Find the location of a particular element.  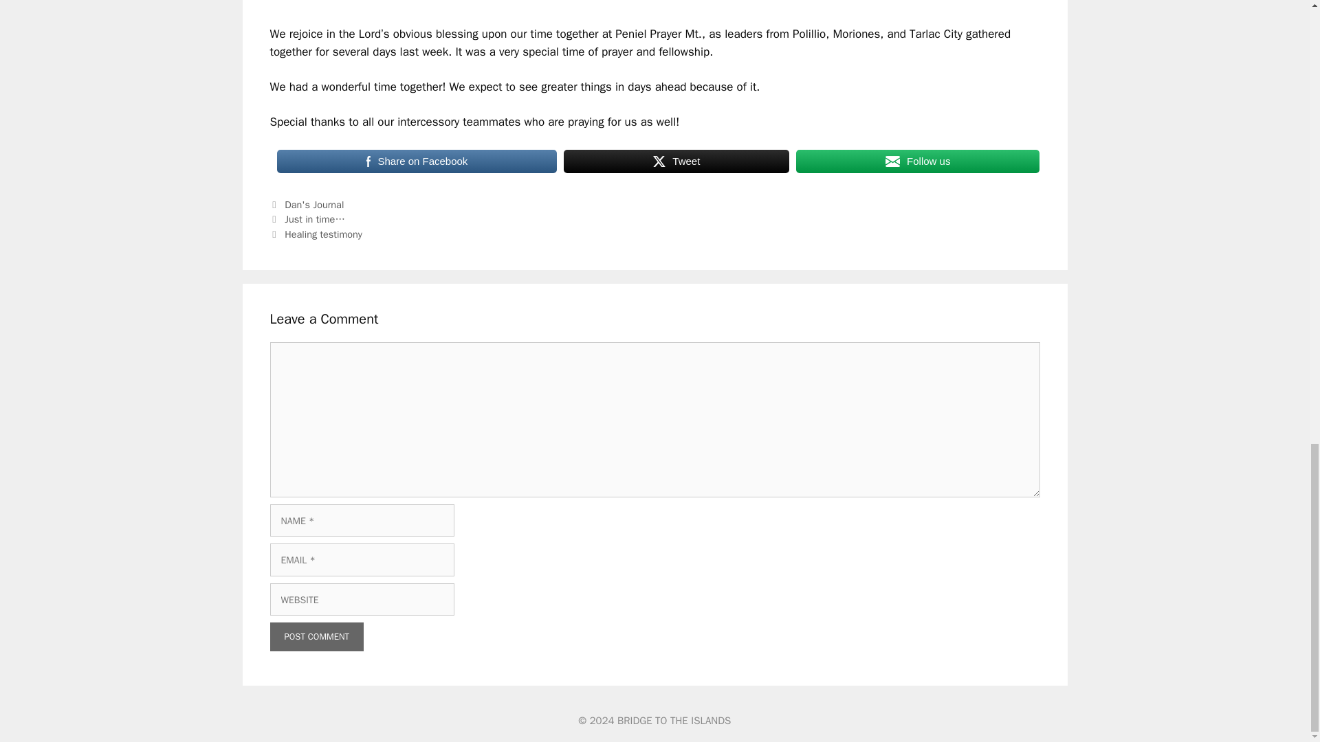

Healing testimony is located at coordinates (323, 234).